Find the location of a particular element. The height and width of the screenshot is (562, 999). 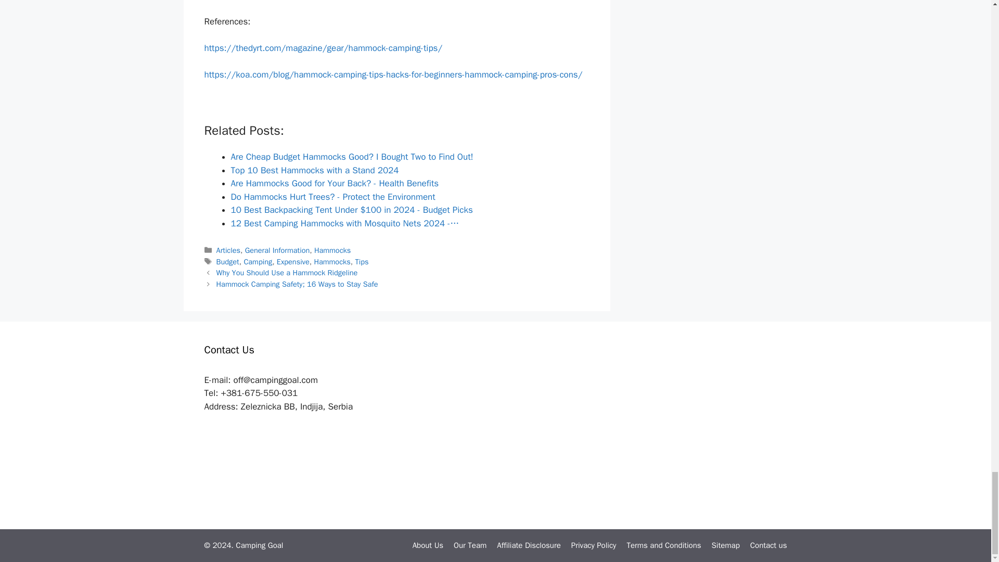

Top 10 Best Hammocks with a Stand 2024 is located at coordinates (314, 171).